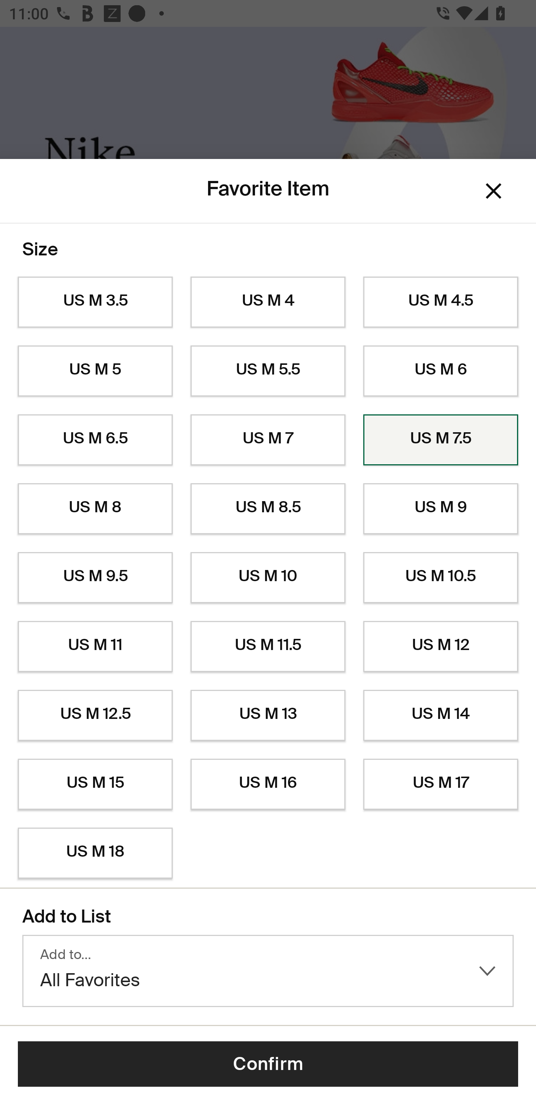 Image resolution: width=536 pixels, height=1102 pixels. What do you see at coordinates (494, 191) in the screenshot?
I see `Dismiss` at bounding box center [494, 191].